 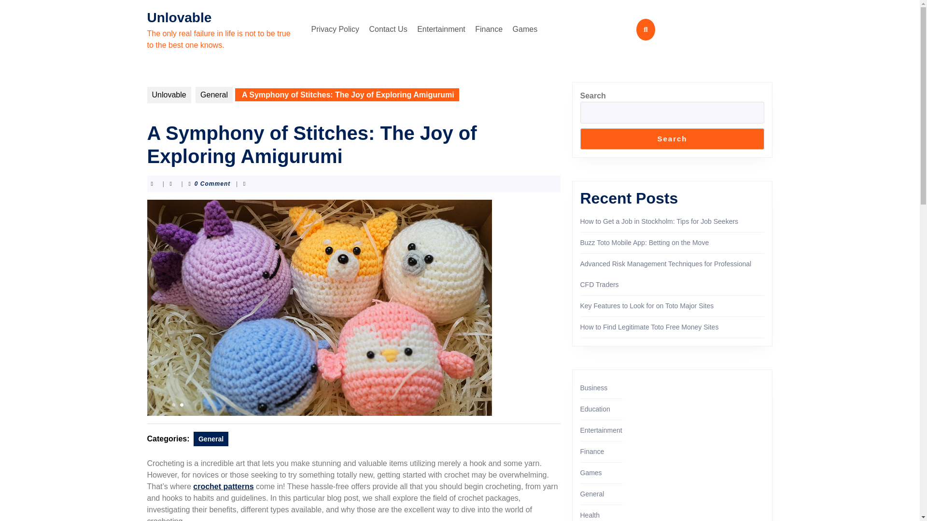 What do you see at coordinates (672, 139) in the screenshot?
I see `Search` at bounding box center [672, 139].